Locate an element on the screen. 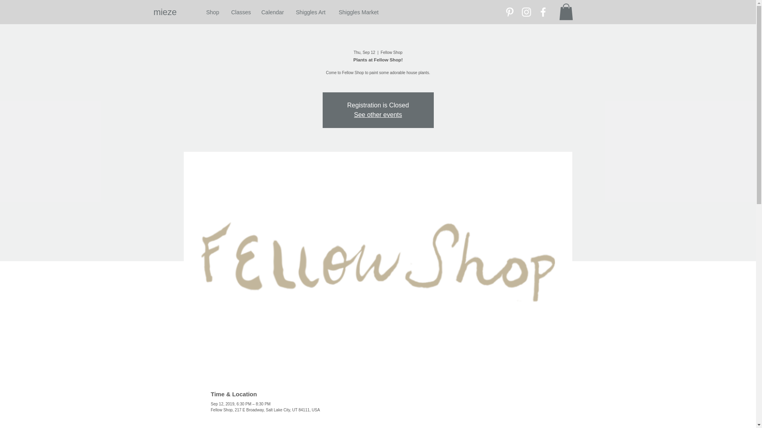 The height and width of the screenshot is (428, 762). See other events is located at coordinates (378, 115).